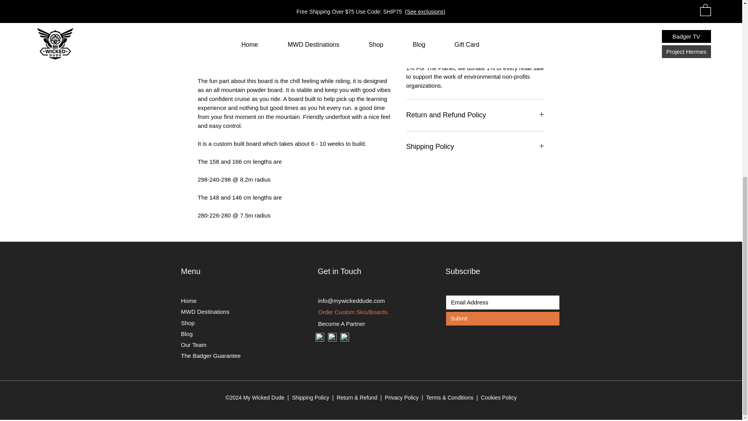 This screenshot has height=421, width=748. Describe the element at coordinates (475, 16) in the screenshot. I see `Commitment to the Environment` at that location.